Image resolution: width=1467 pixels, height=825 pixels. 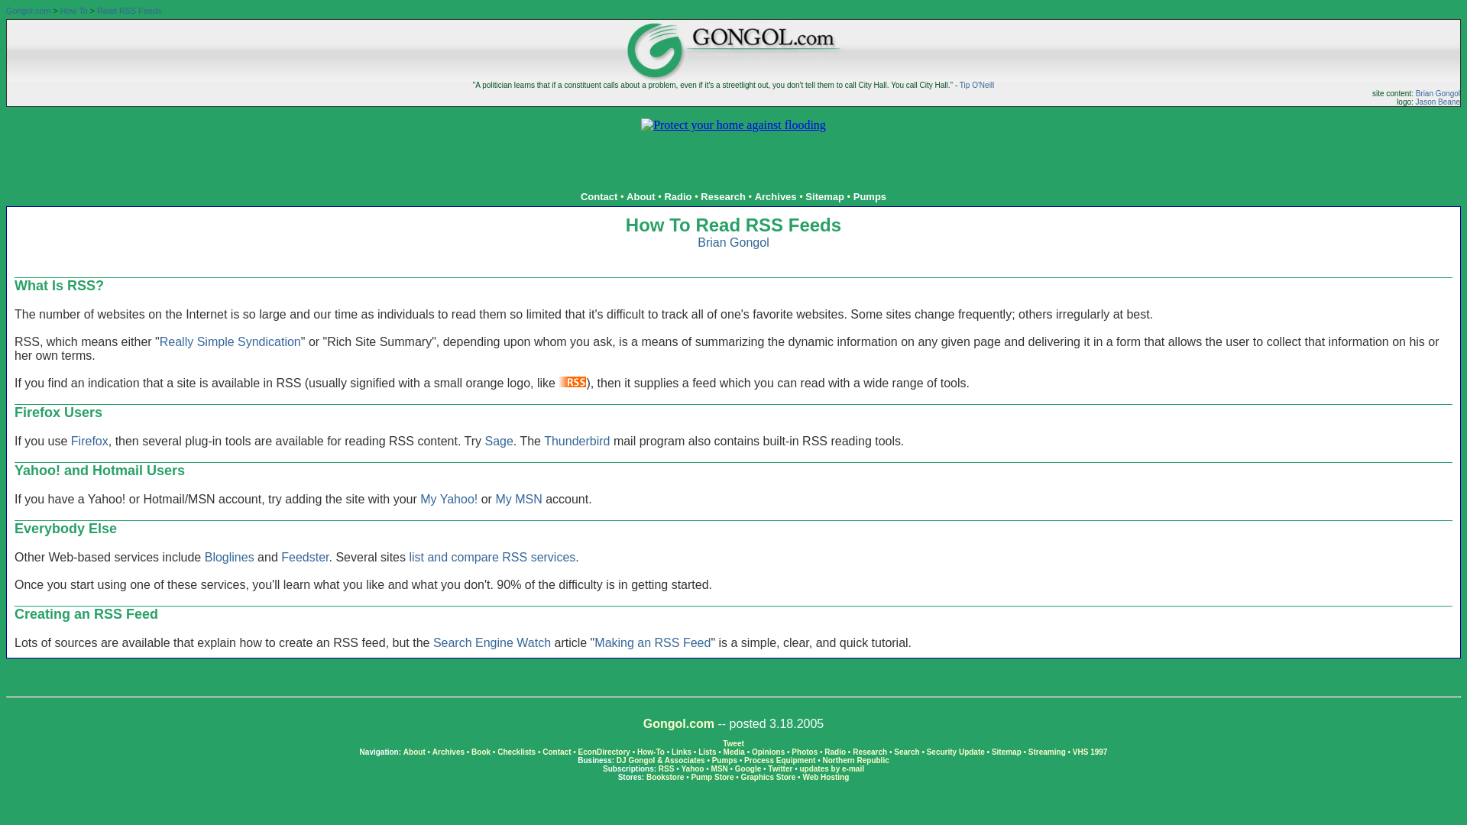 I want to click on Thunderbird, so click(x=577, y=442).